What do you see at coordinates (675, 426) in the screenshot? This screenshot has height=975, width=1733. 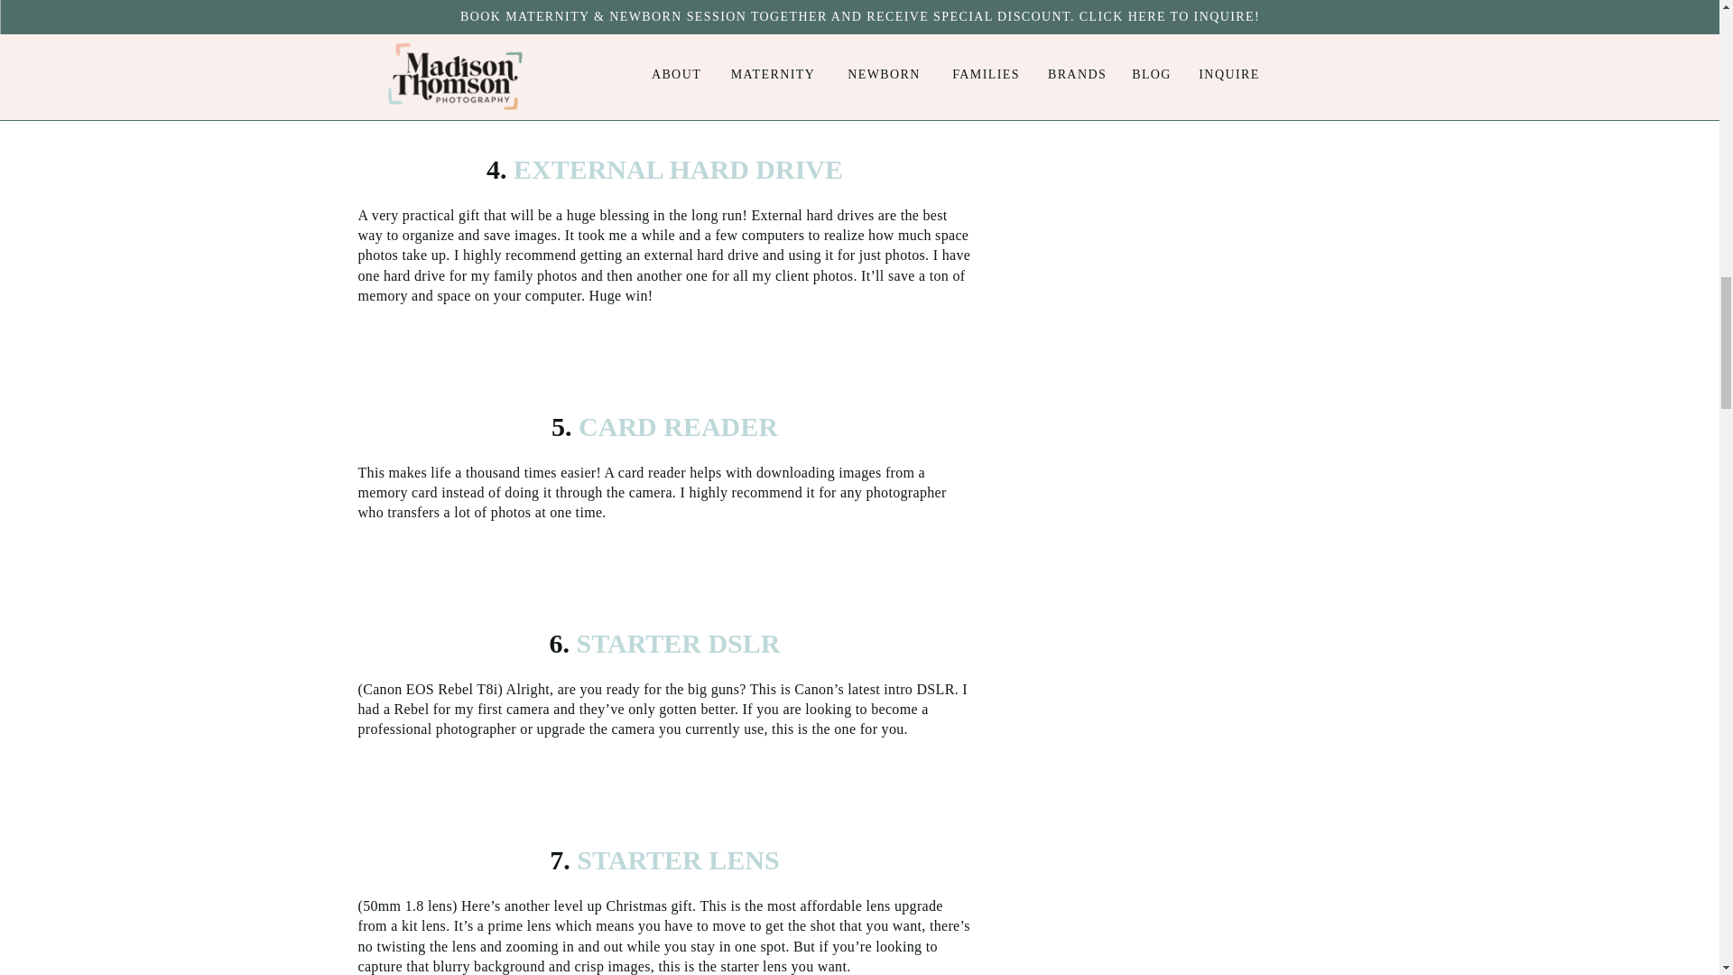 I see `CARD READER` at bounding box center [675, 426].